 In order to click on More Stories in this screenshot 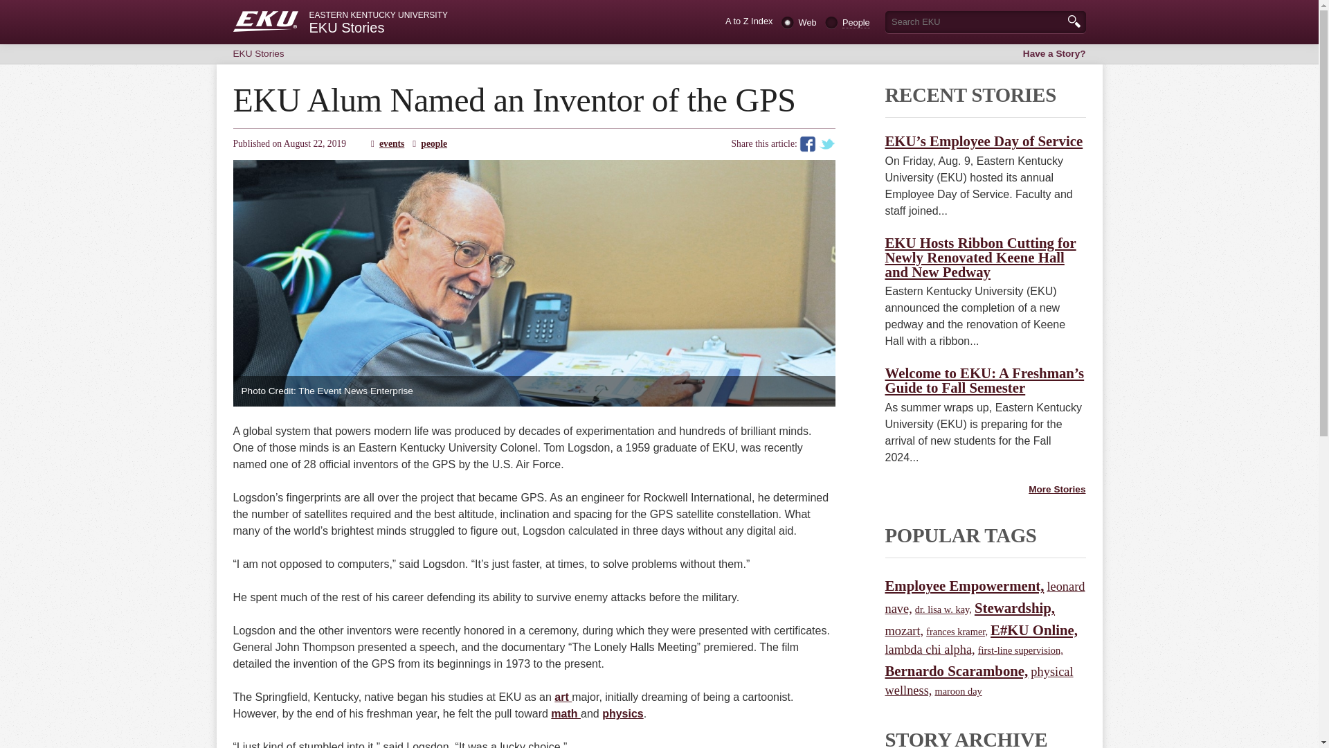, I will do `click(1057, 489)`.